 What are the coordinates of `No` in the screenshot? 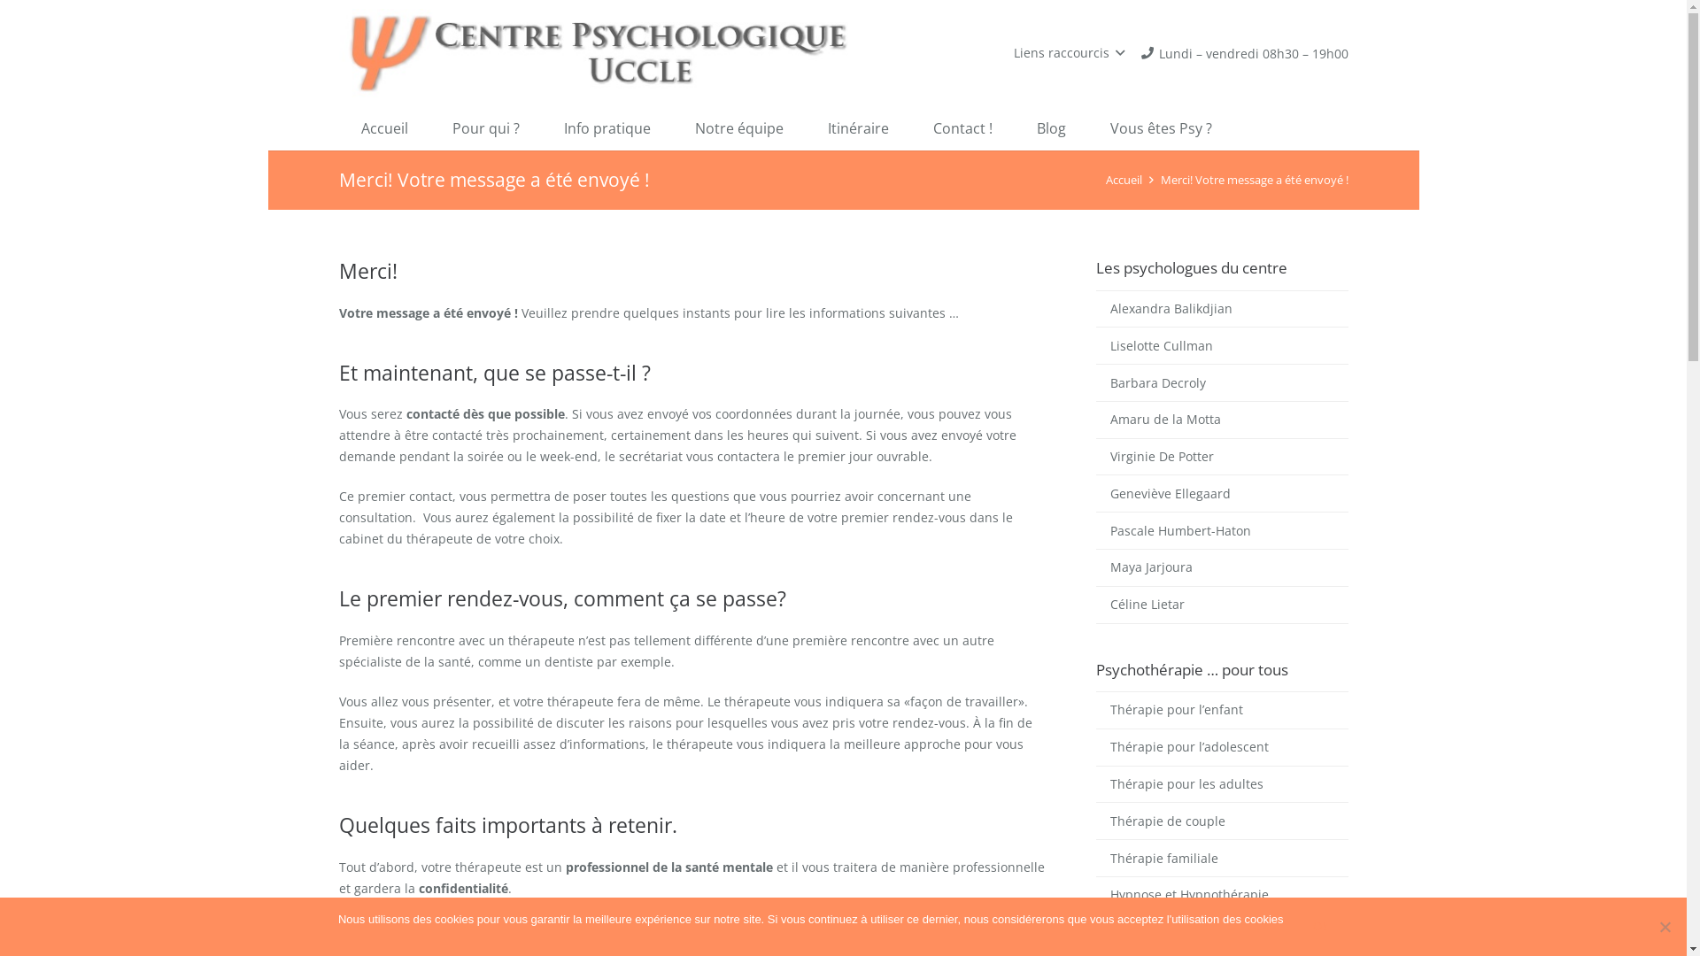 It's located at (1665, 927).